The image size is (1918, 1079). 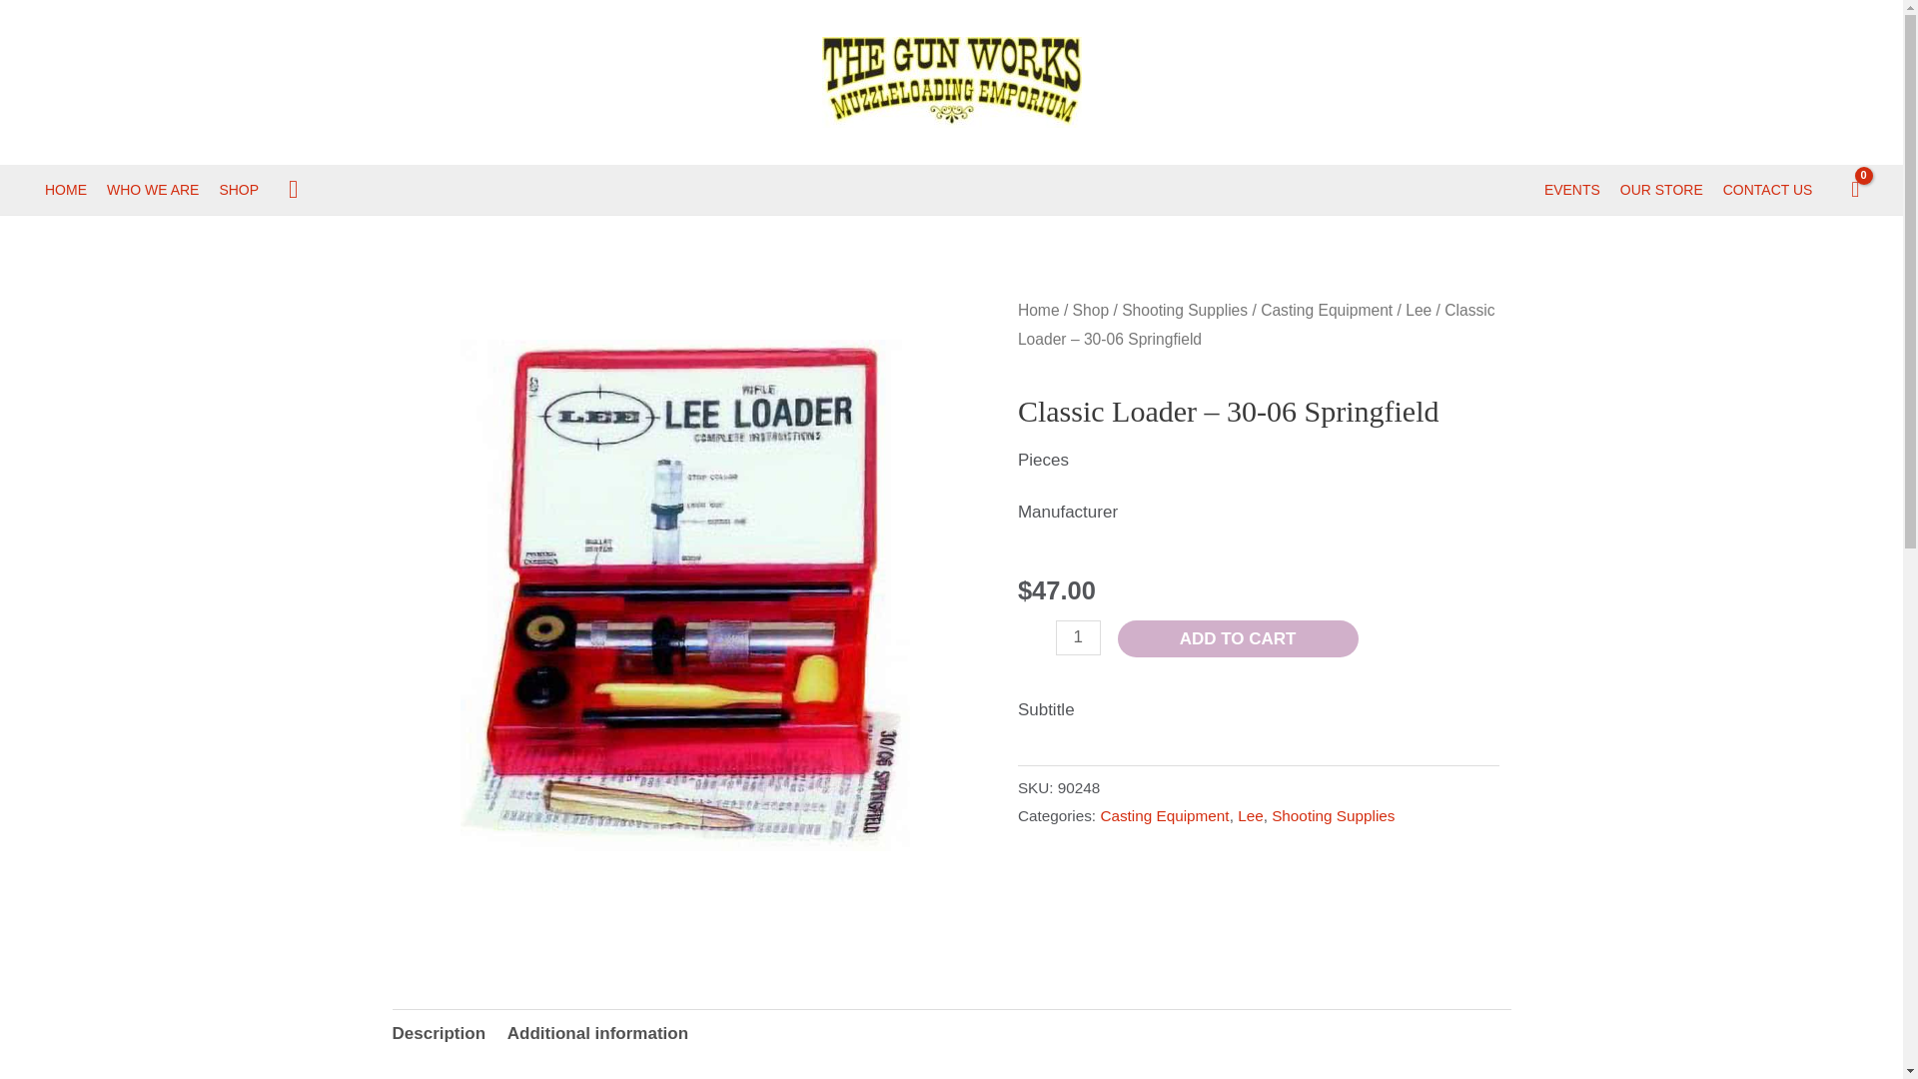 What do you see at coordinates (1039, 310) in the screenshot?
I see `Home` at bounding box center [1039, 310].